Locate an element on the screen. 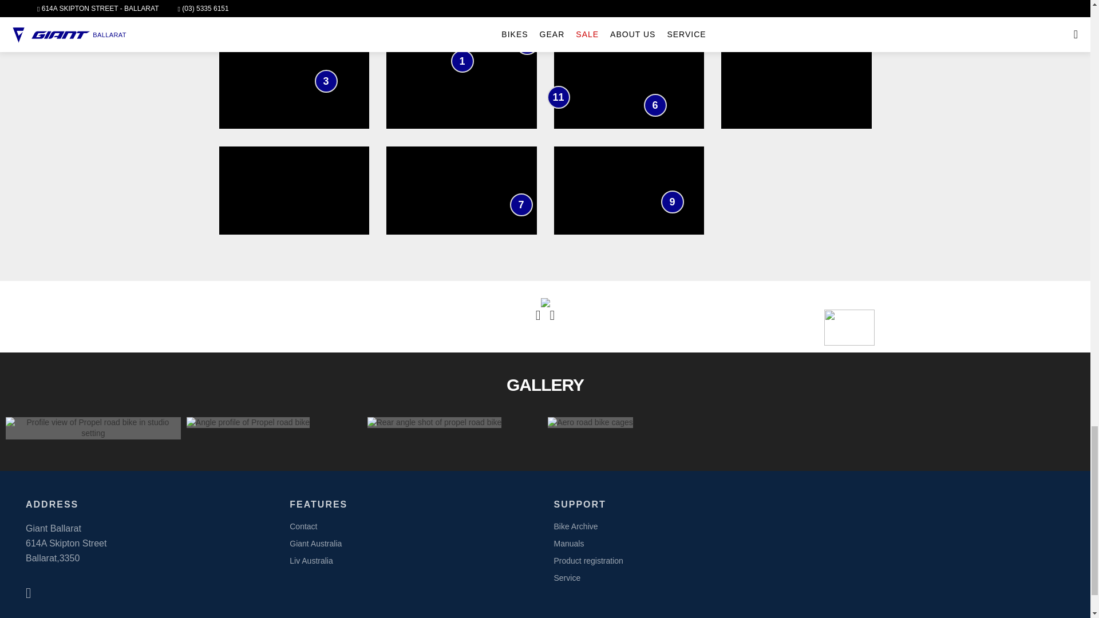  AeroSystem Shaping is located at coordinates (462, 61).